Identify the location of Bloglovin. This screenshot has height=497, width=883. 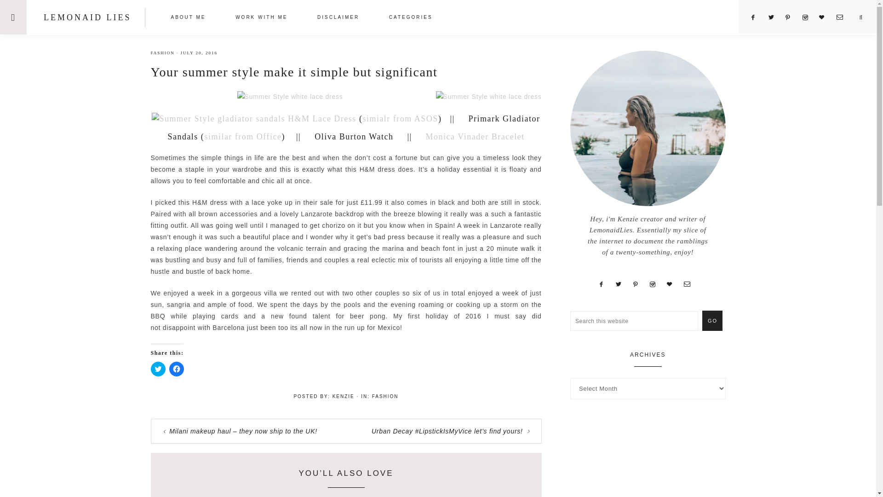
(826, 17).